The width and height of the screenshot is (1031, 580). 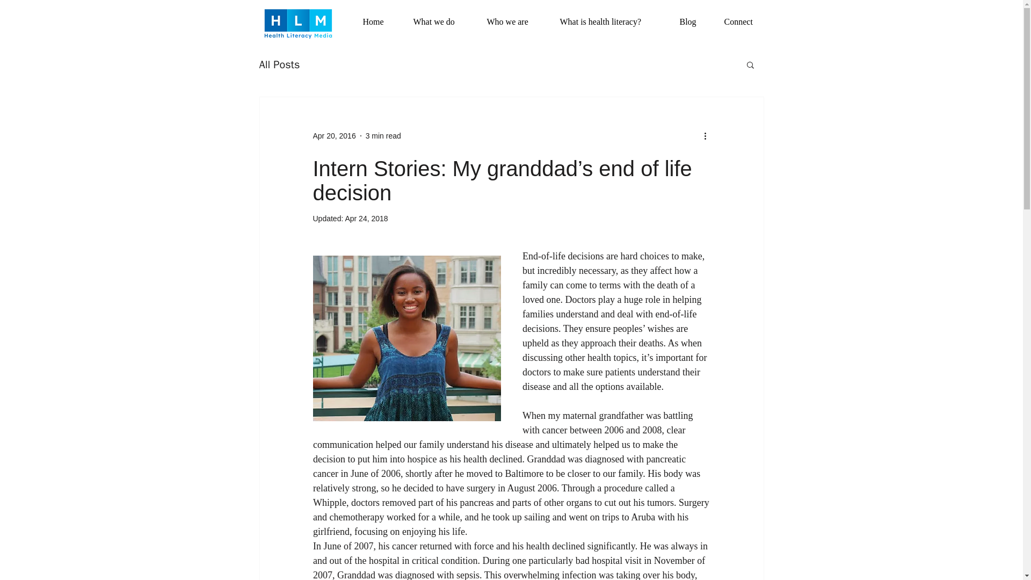 What do you see at coordinates (441, 21) in the screenshot?
I see `What we do` at bounding box center [441, 21].